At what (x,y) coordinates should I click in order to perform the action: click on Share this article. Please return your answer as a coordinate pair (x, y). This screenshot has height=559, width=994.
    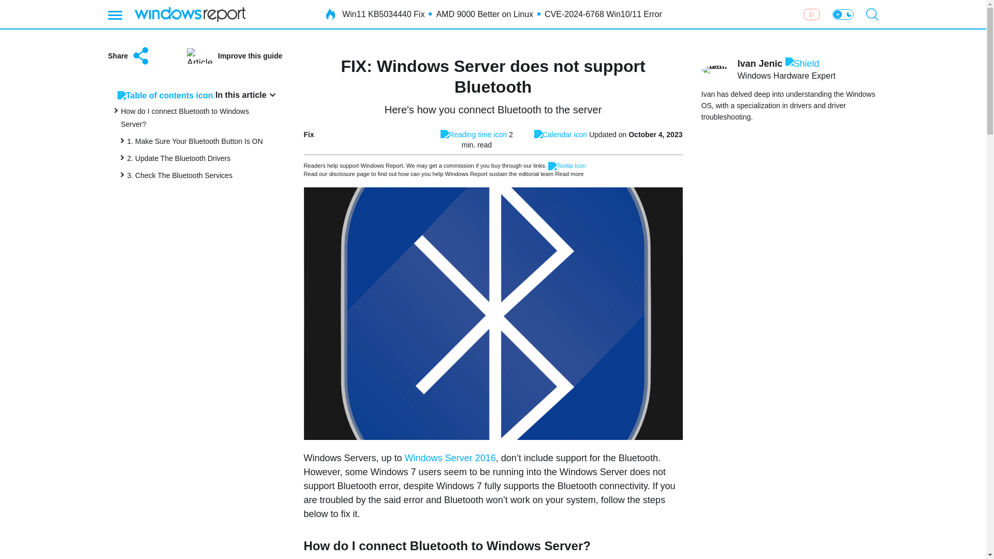
    Looking at the image, I should click on (129, 56).